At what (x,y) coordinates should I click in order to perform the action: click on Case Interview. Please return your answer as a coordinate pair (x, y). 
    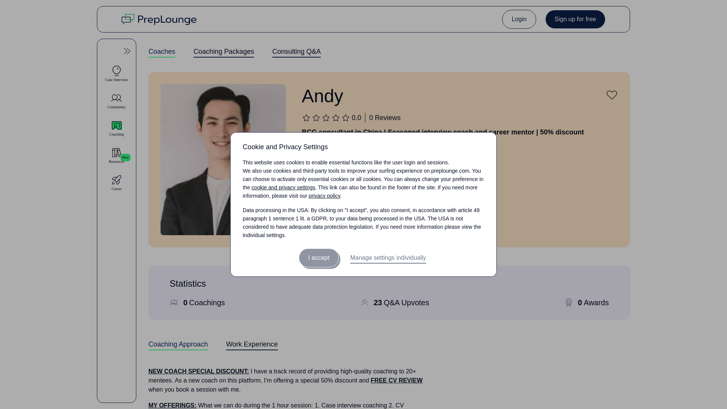
    Looking at the image, I should click on (117, 101).